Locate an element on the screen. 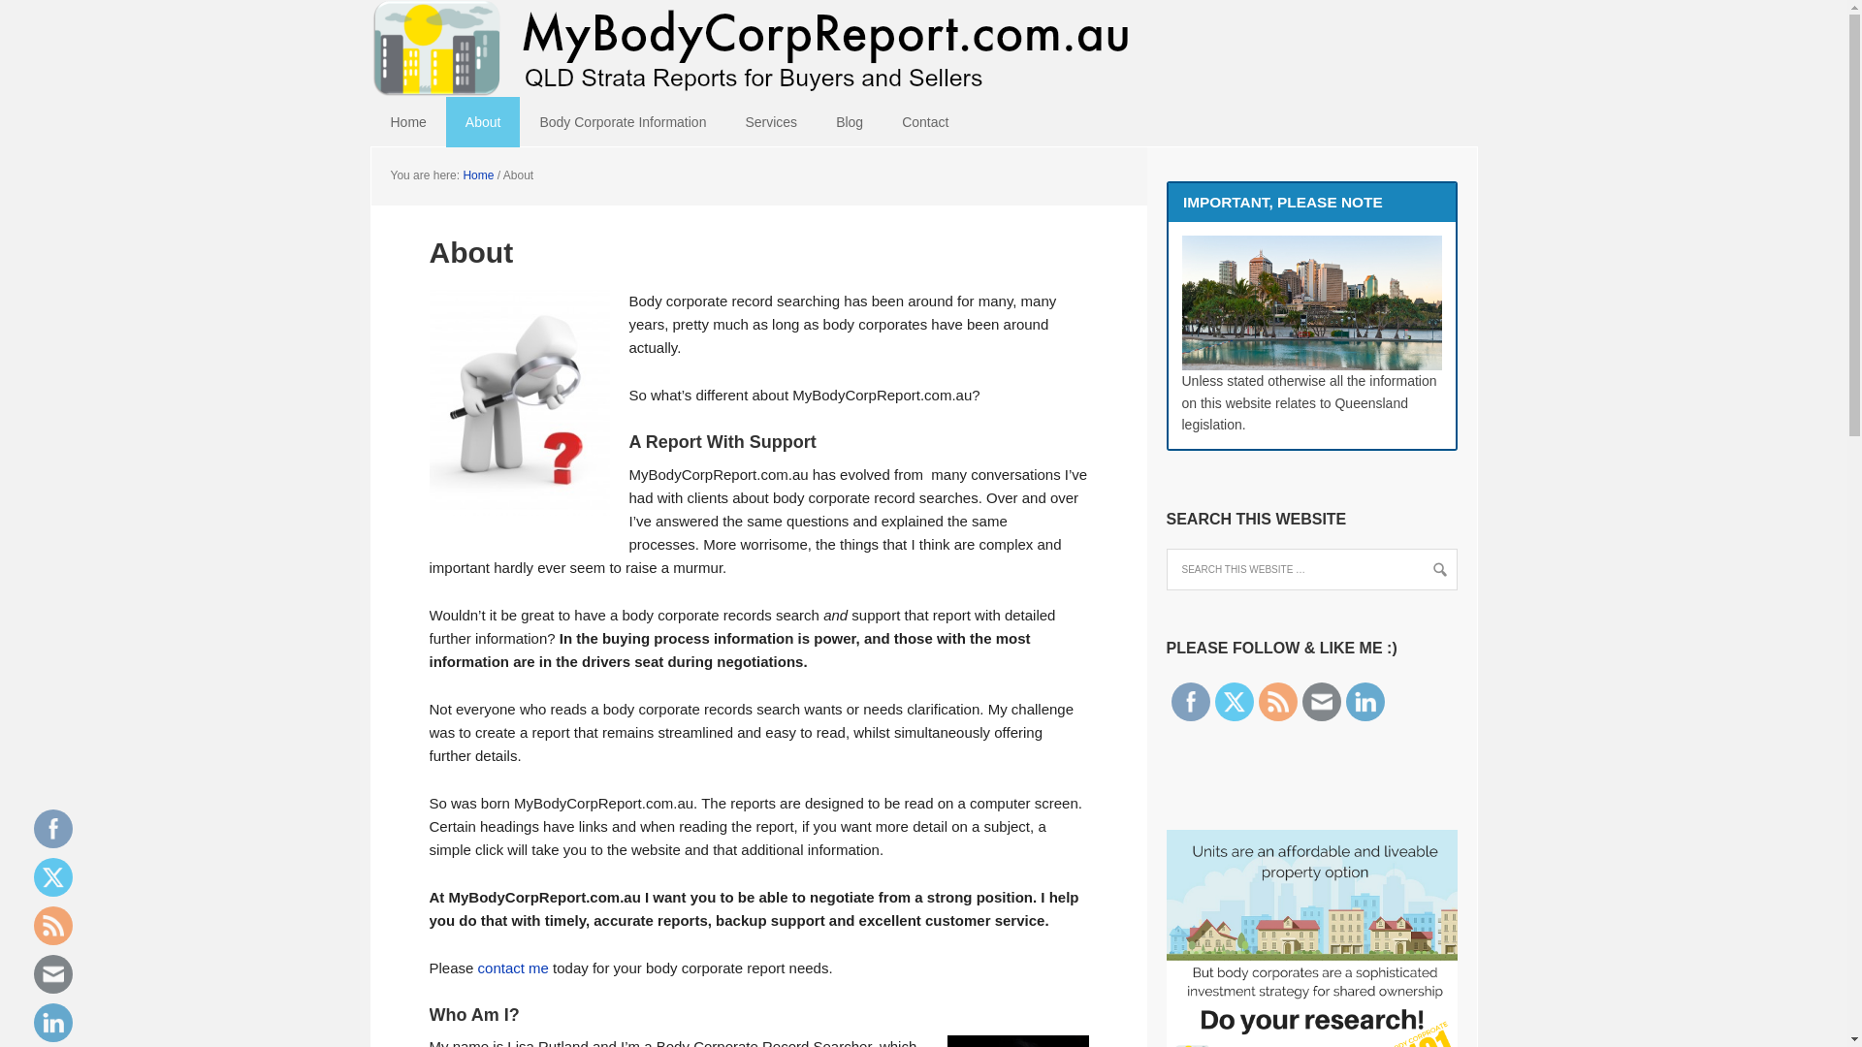  About is located at coordinates (483, 122).